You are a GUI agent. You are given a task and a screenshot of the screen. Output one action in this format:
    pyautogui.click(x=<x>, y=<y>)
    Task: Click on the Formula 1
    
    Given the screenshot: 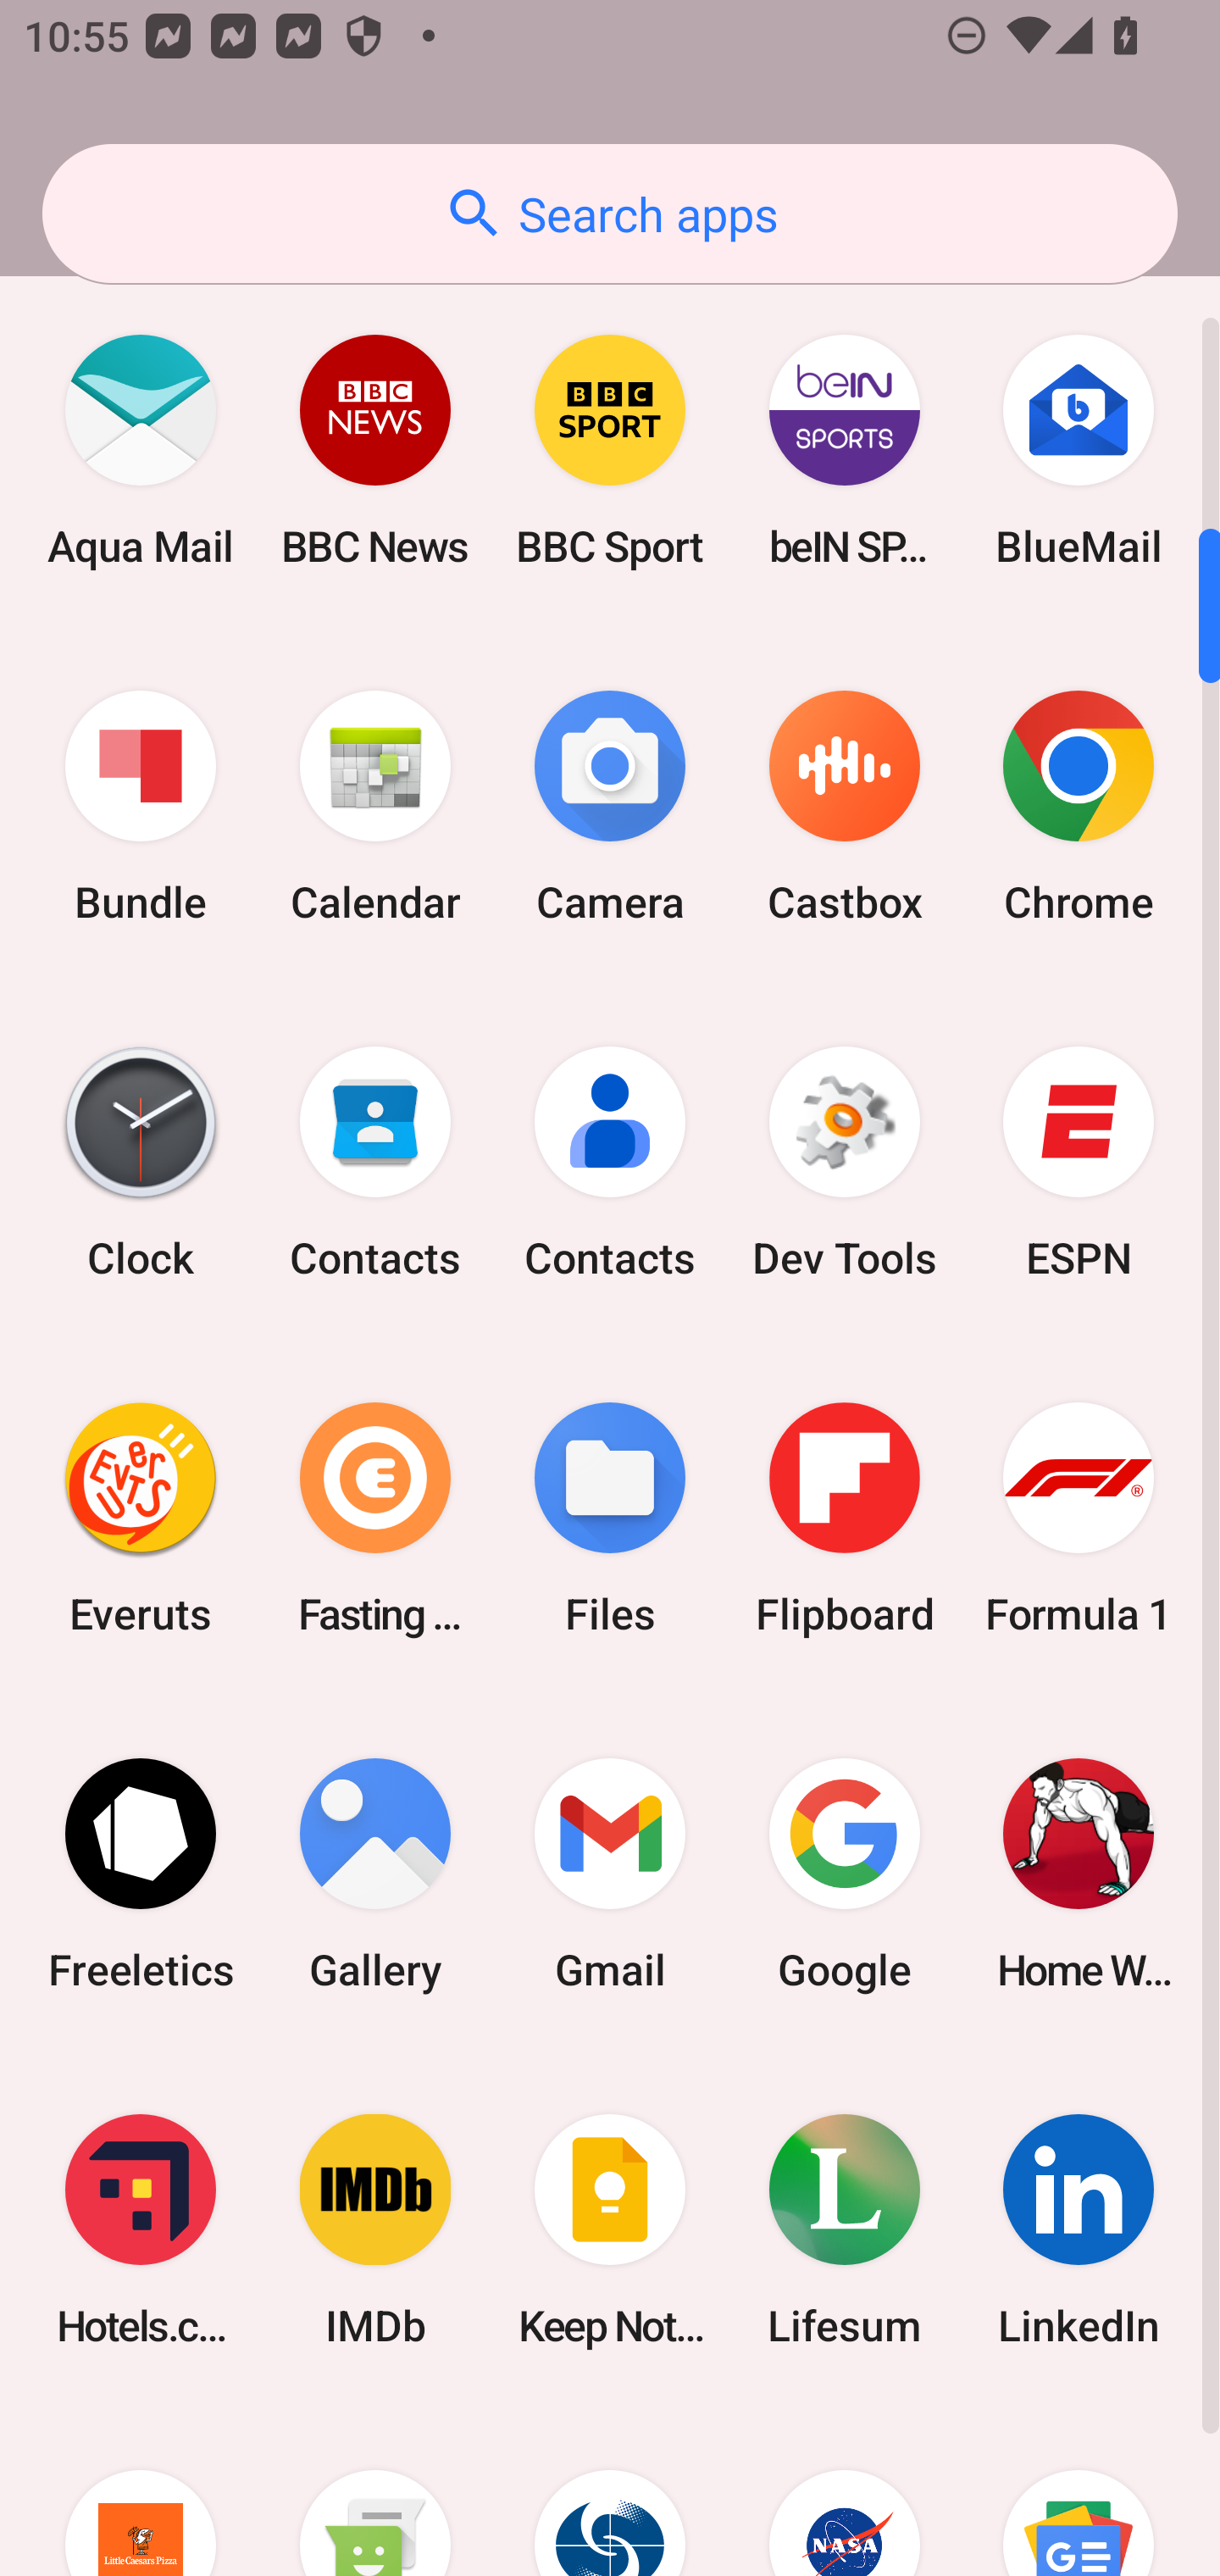 What is the action you would take?
    pyautogui.click(x=1079, y=1518)
    